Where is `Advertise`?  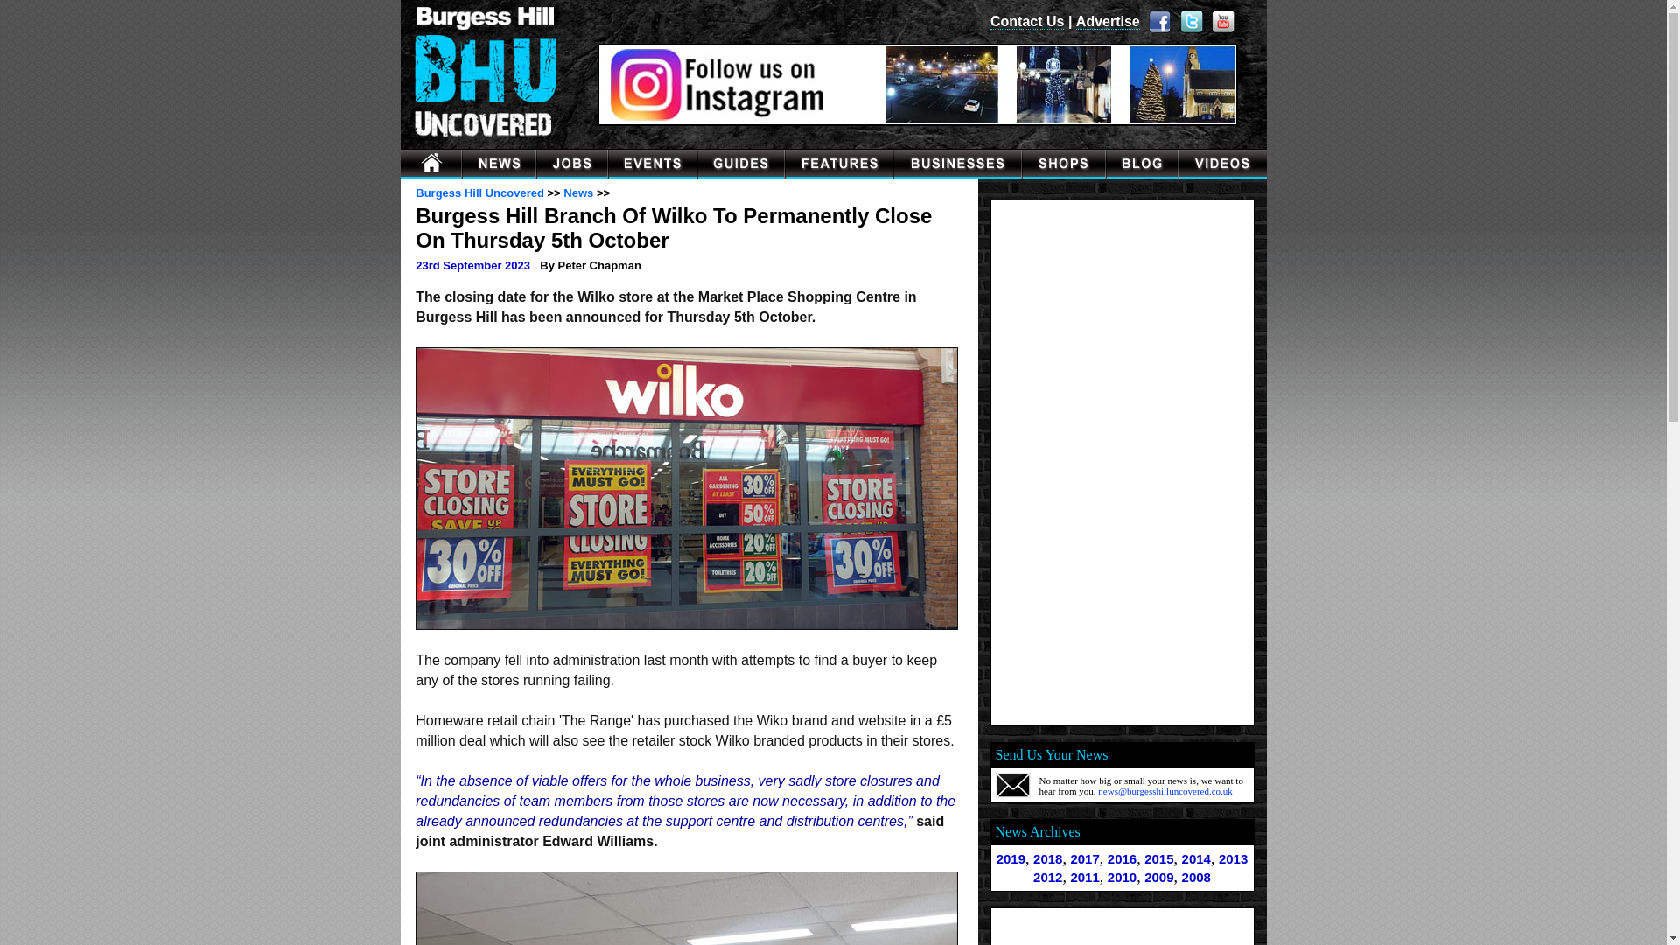 Advertise is located at coordinates (1108, 21).